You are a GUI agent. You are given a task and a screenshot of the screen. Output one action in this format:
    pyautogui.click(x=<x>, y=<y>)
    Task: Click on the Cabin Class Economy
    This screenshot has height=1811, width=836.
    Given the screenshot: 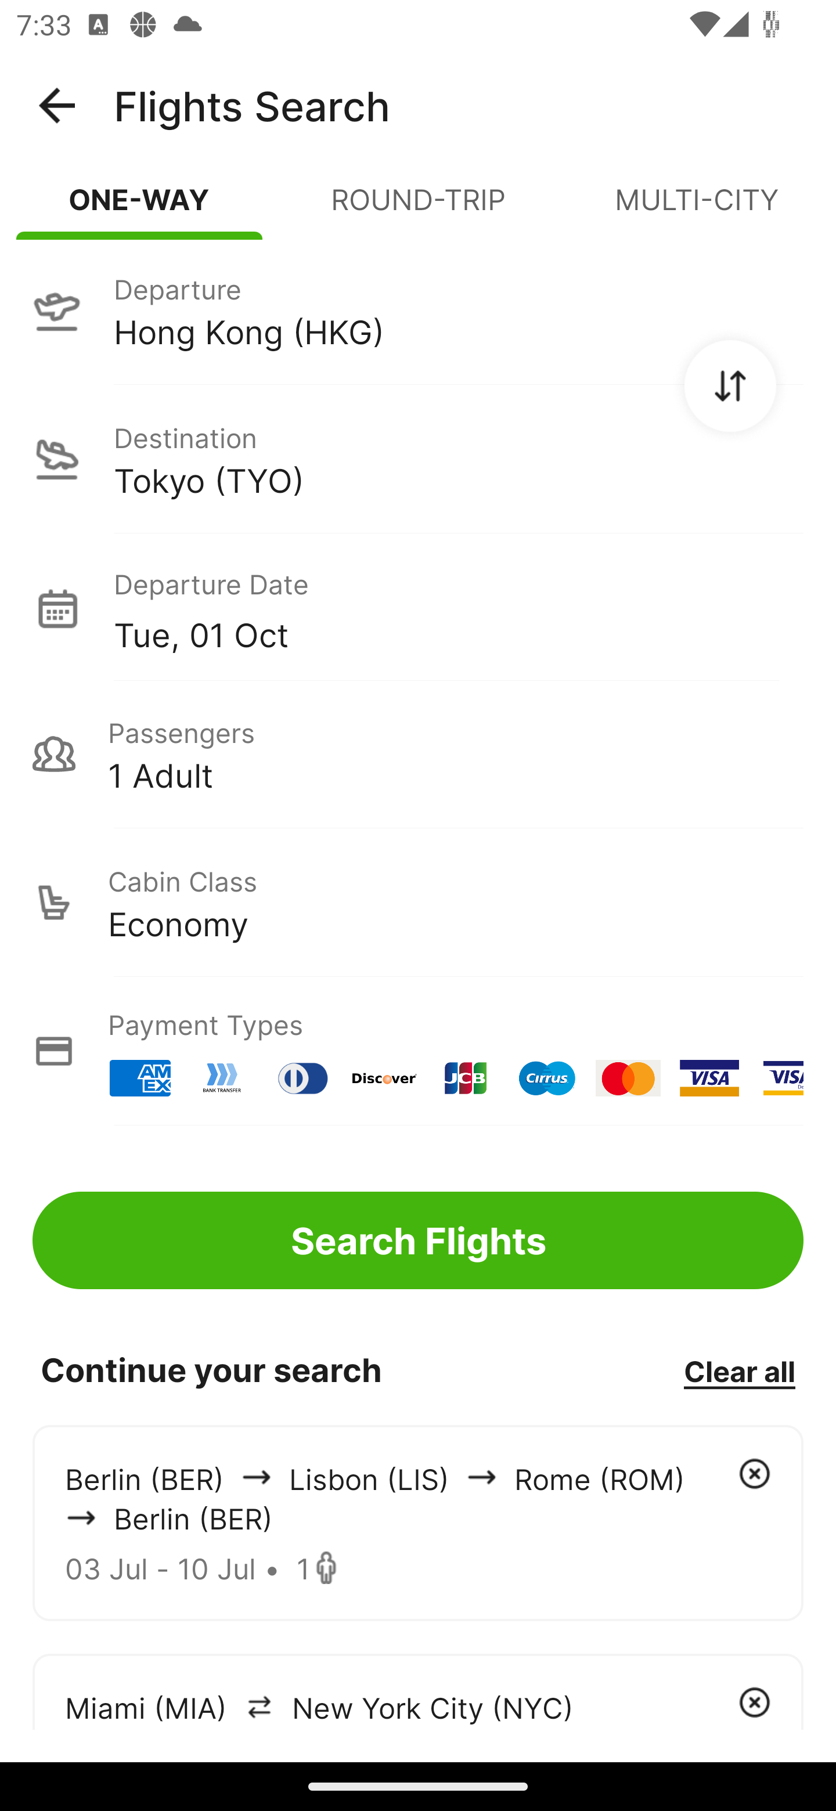 What is the action you would take?
    pyautogui.click(x=418, y=902)
    